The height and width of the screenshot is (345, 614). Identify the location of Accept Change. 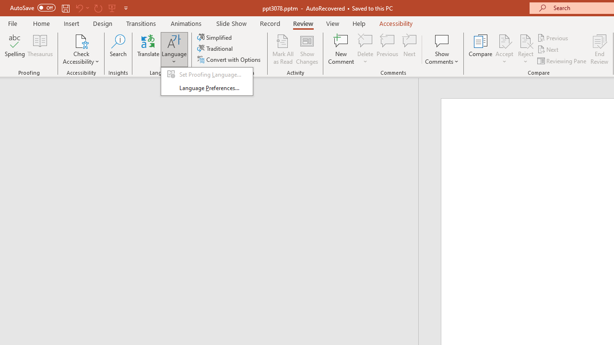
(504, 40).